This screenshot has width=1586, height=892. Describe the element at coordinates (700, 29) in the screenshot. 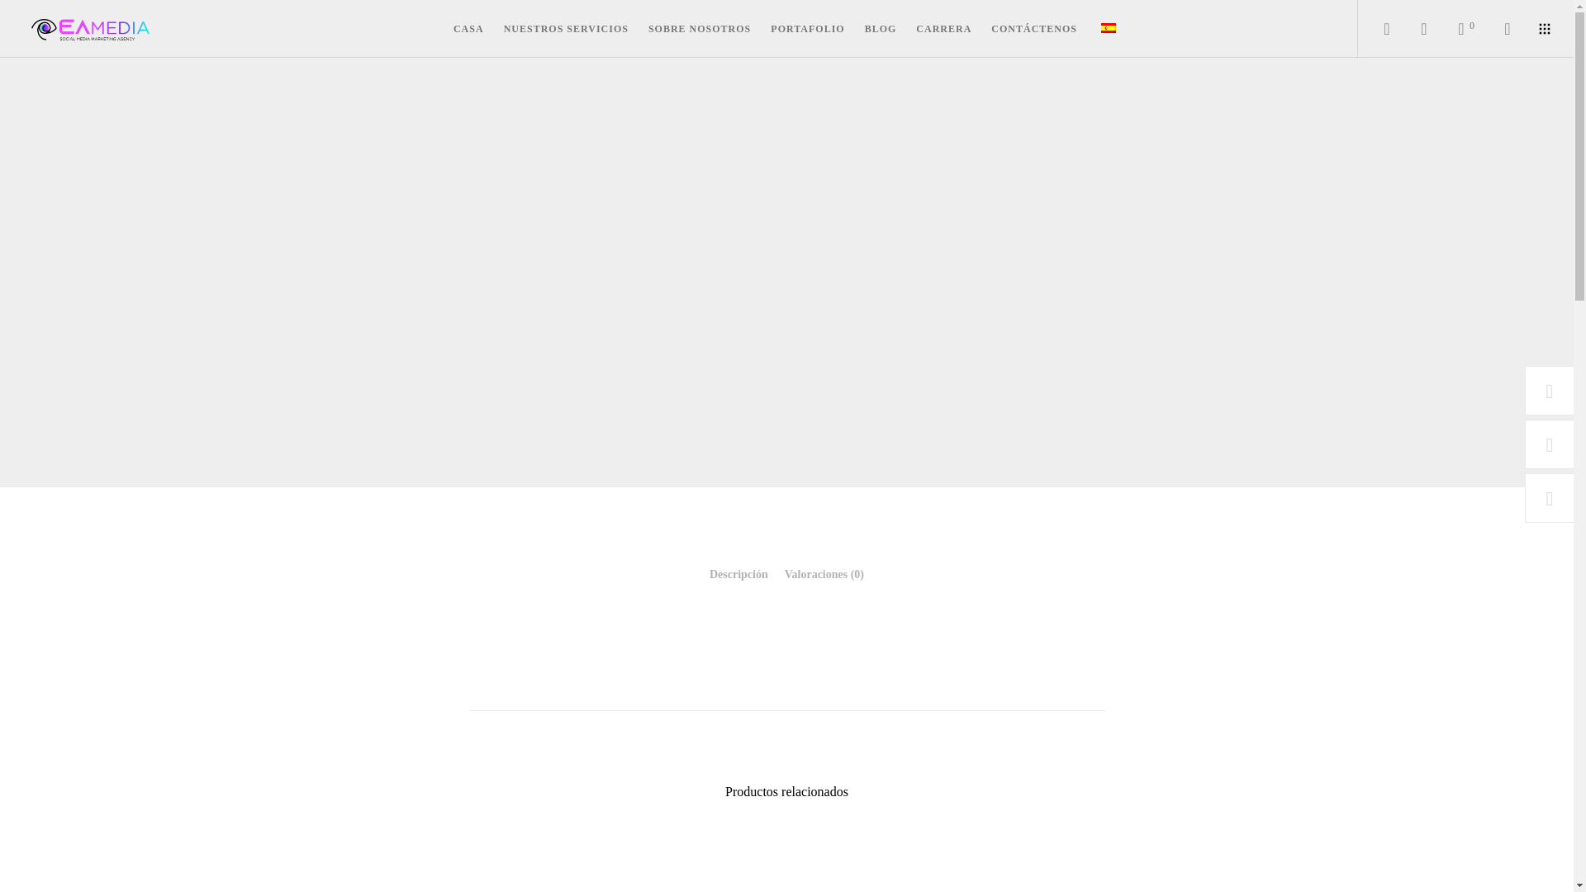

I see `SOBRE NOSOTROS` at that location.